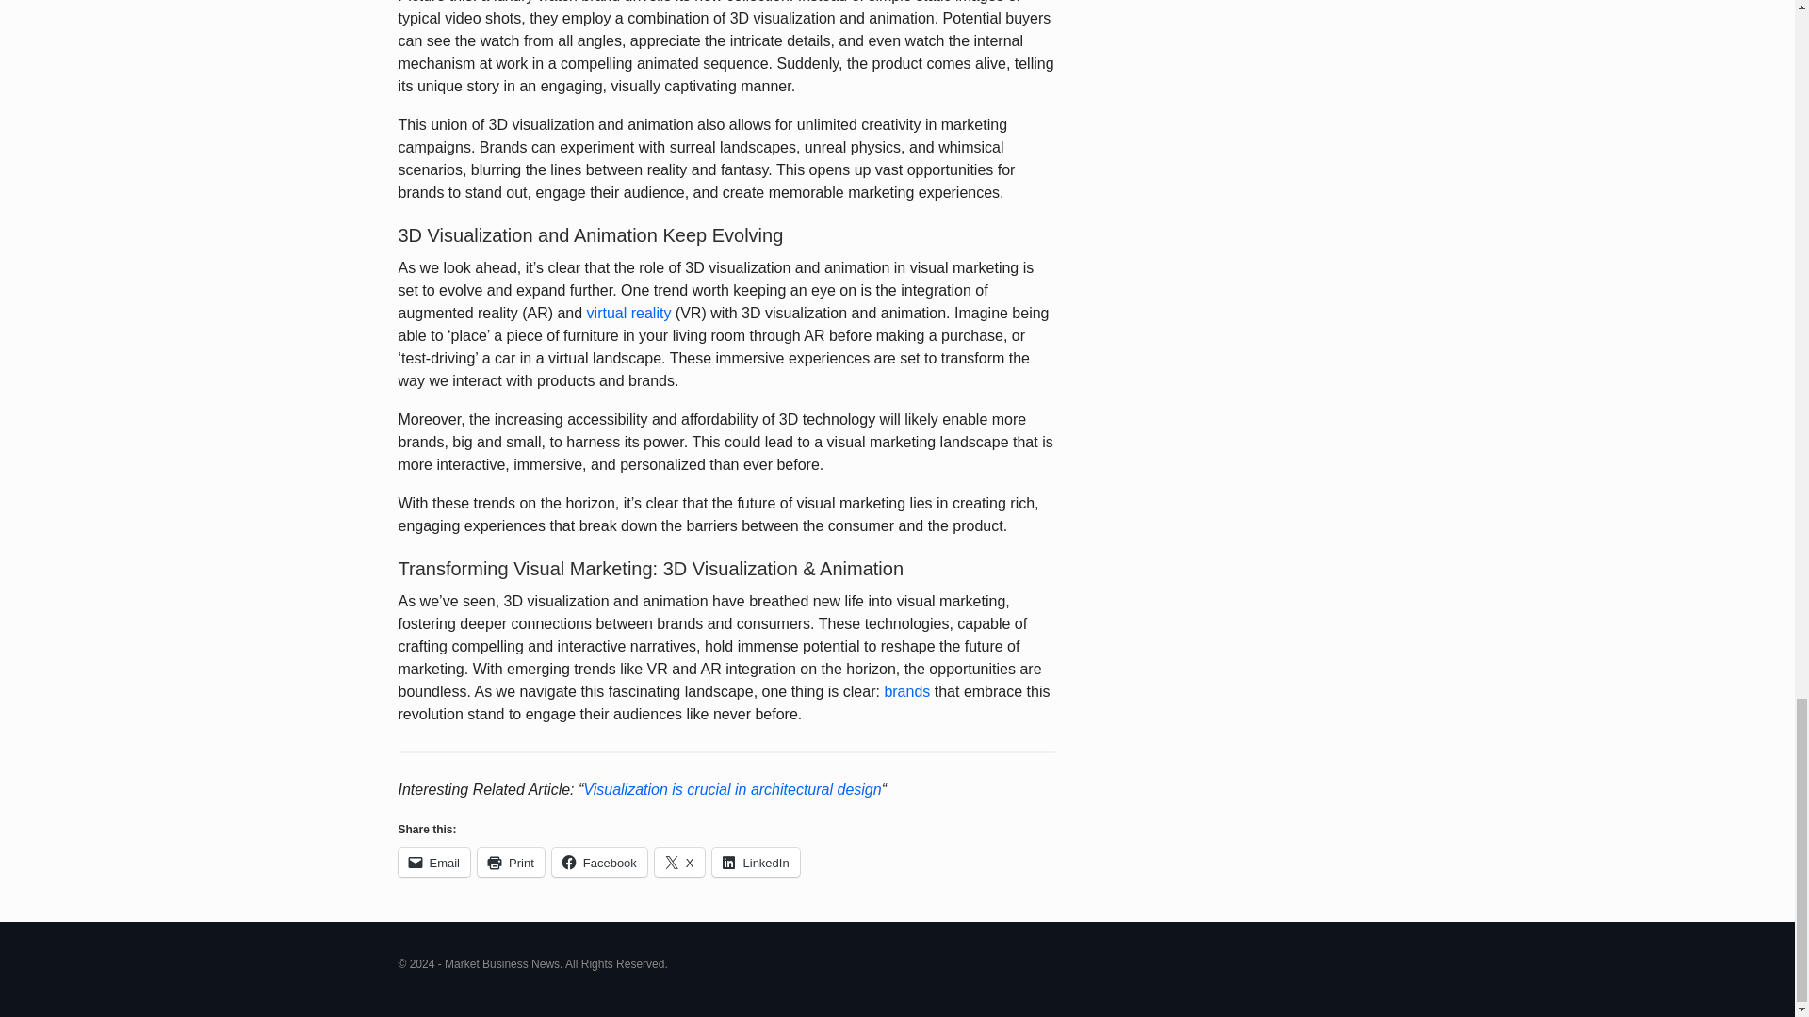 The height and width of the screenshot is (1017, 1809). Describe the element at coordinates (680, 862) in the screenshot. I see `X` at that location.